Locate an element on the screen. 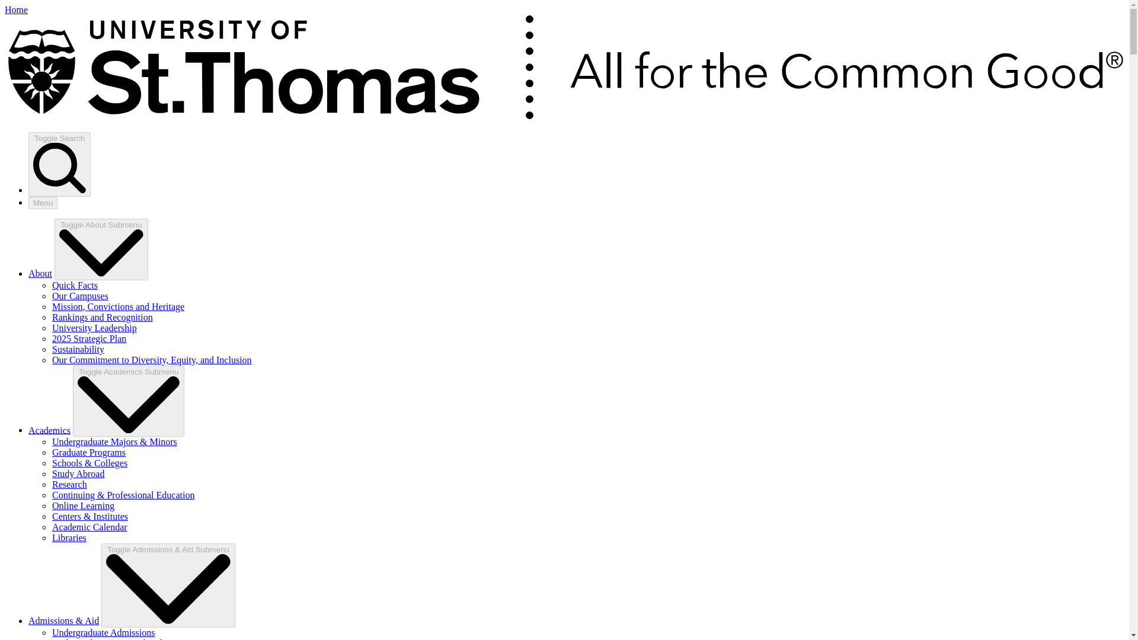 This screenshot has height=640, width=1138. Toggle About Submenu is located at coordinates (101, 249).